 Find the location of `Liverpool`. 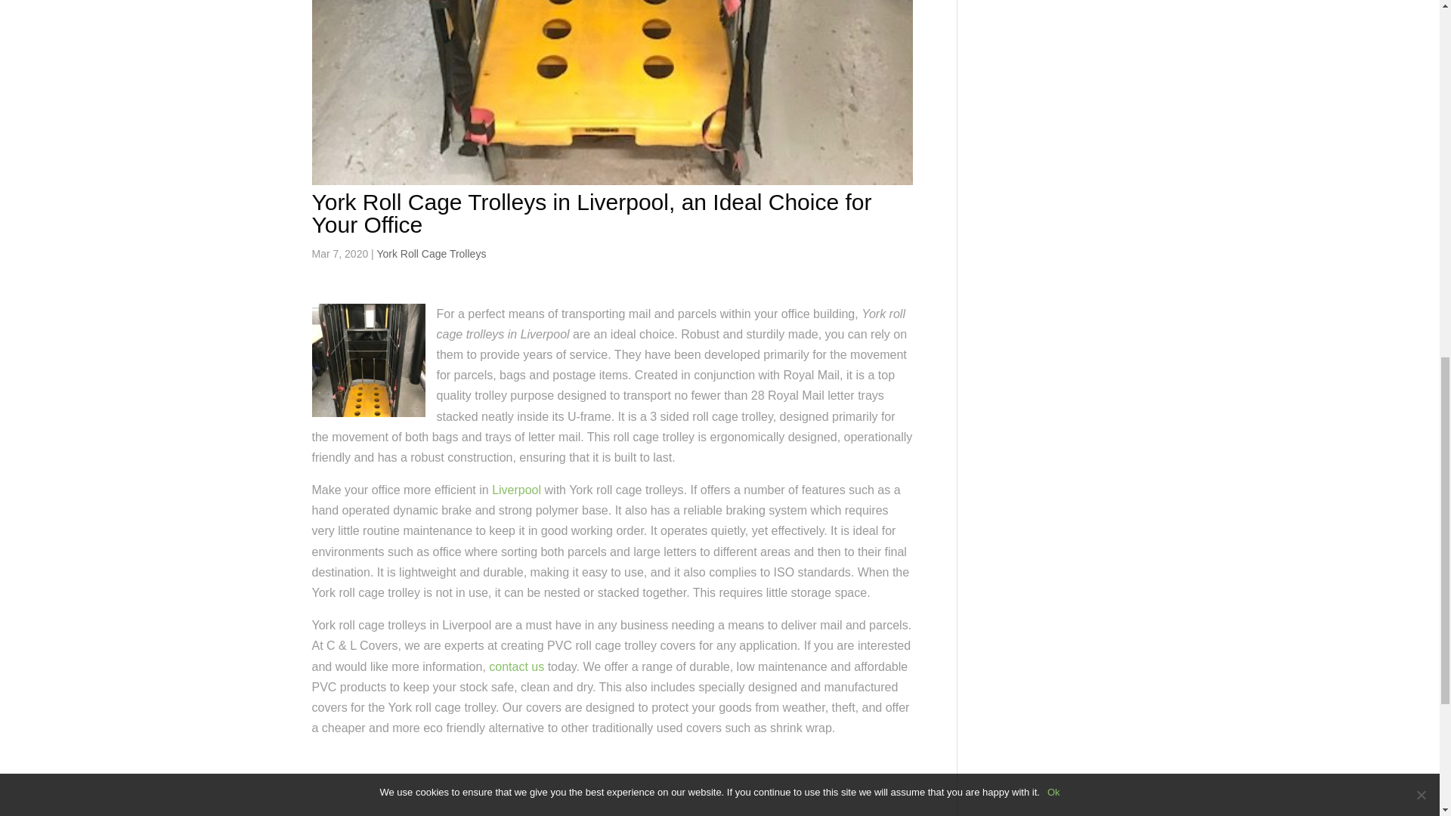

Liverpool is located at coordinates (516, 490).